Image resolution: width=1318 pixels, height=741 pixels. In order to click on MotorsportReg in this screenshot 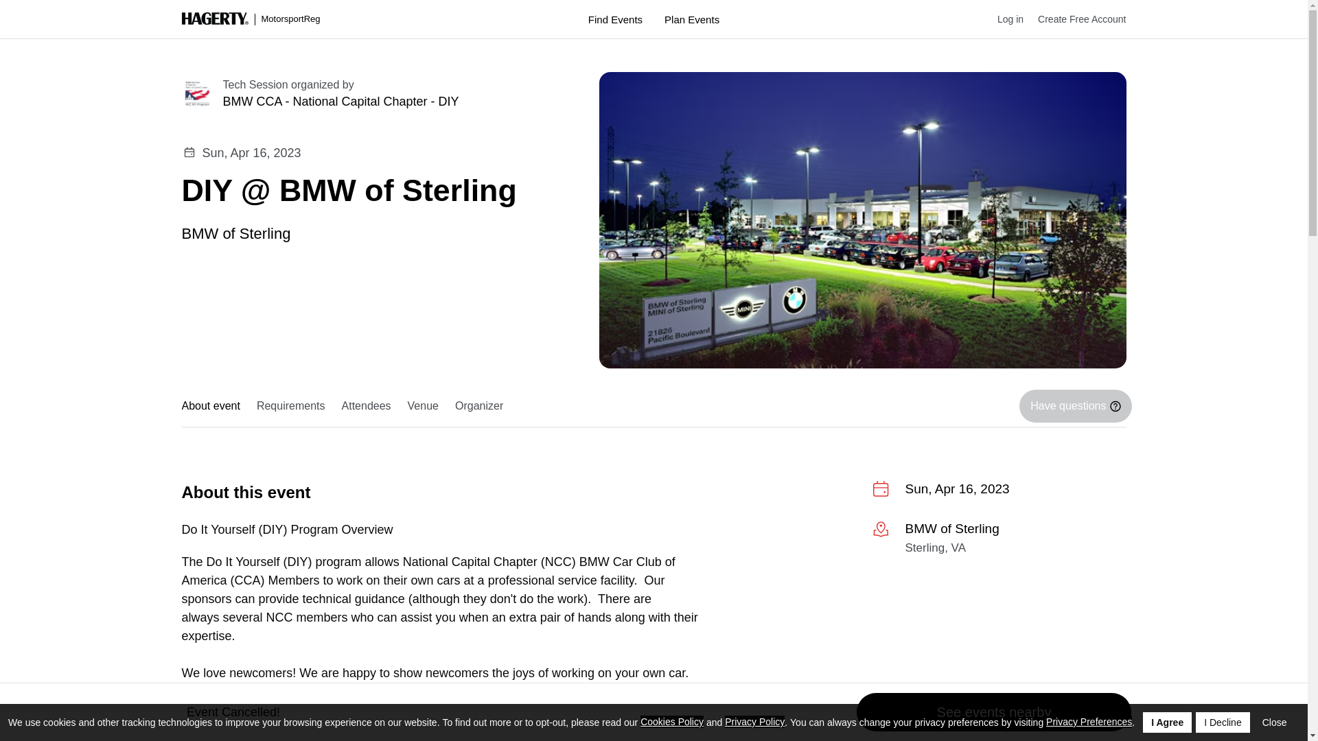, I will do `click(251, 19)`.